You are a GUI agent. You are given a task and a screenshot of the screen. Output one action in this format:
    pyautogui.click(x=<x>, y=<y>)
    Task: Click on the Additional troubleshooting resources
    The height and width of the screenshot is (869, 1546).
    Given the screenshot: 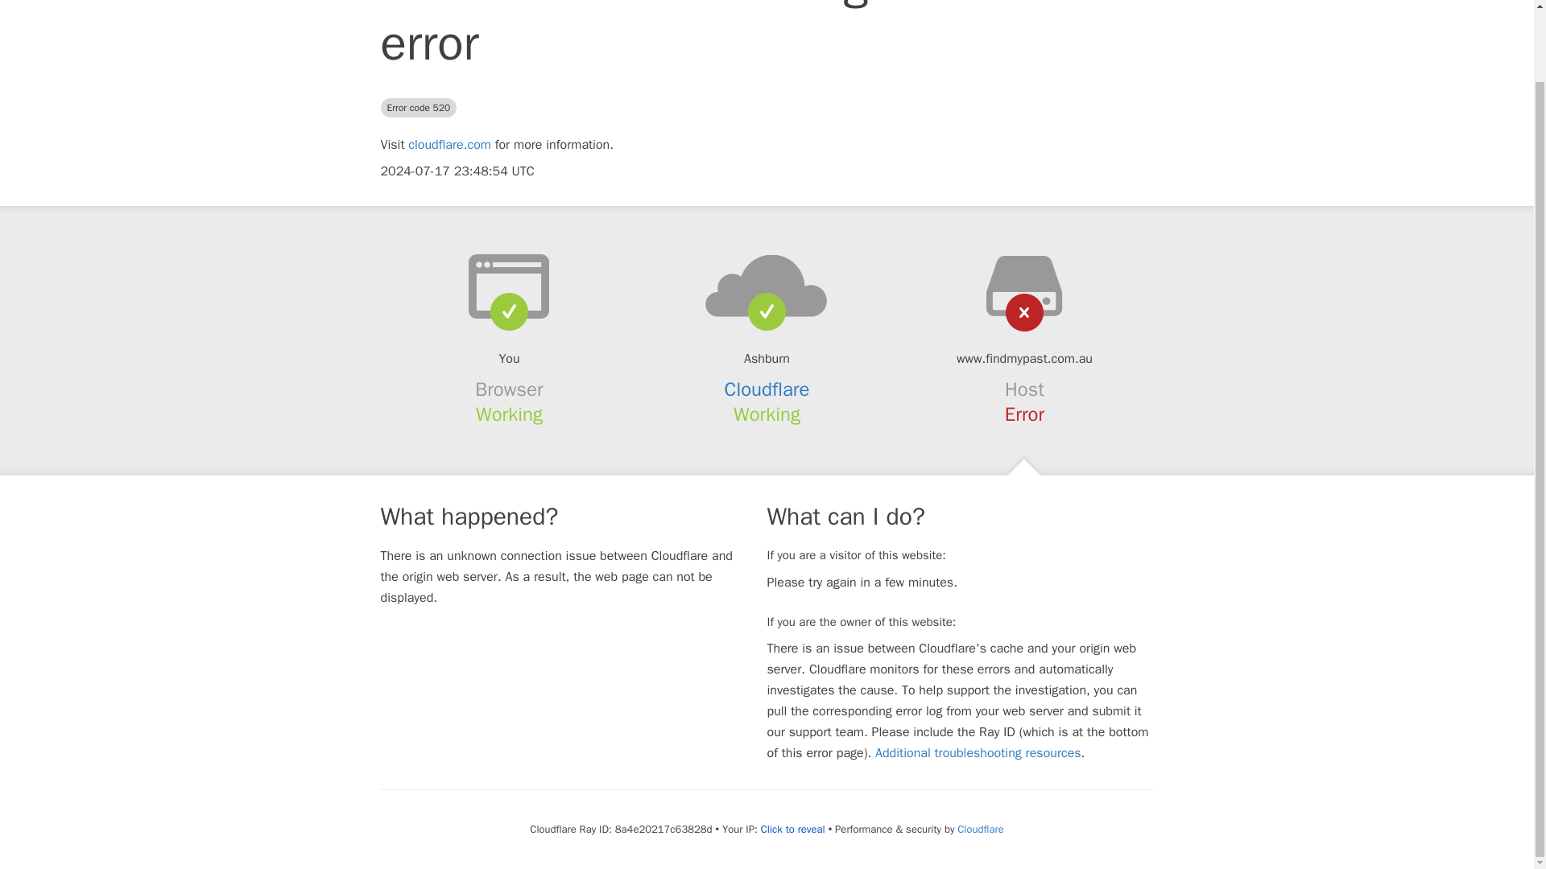 What is the action you would take?
    pyautogui.click(x=978, y=753)
    